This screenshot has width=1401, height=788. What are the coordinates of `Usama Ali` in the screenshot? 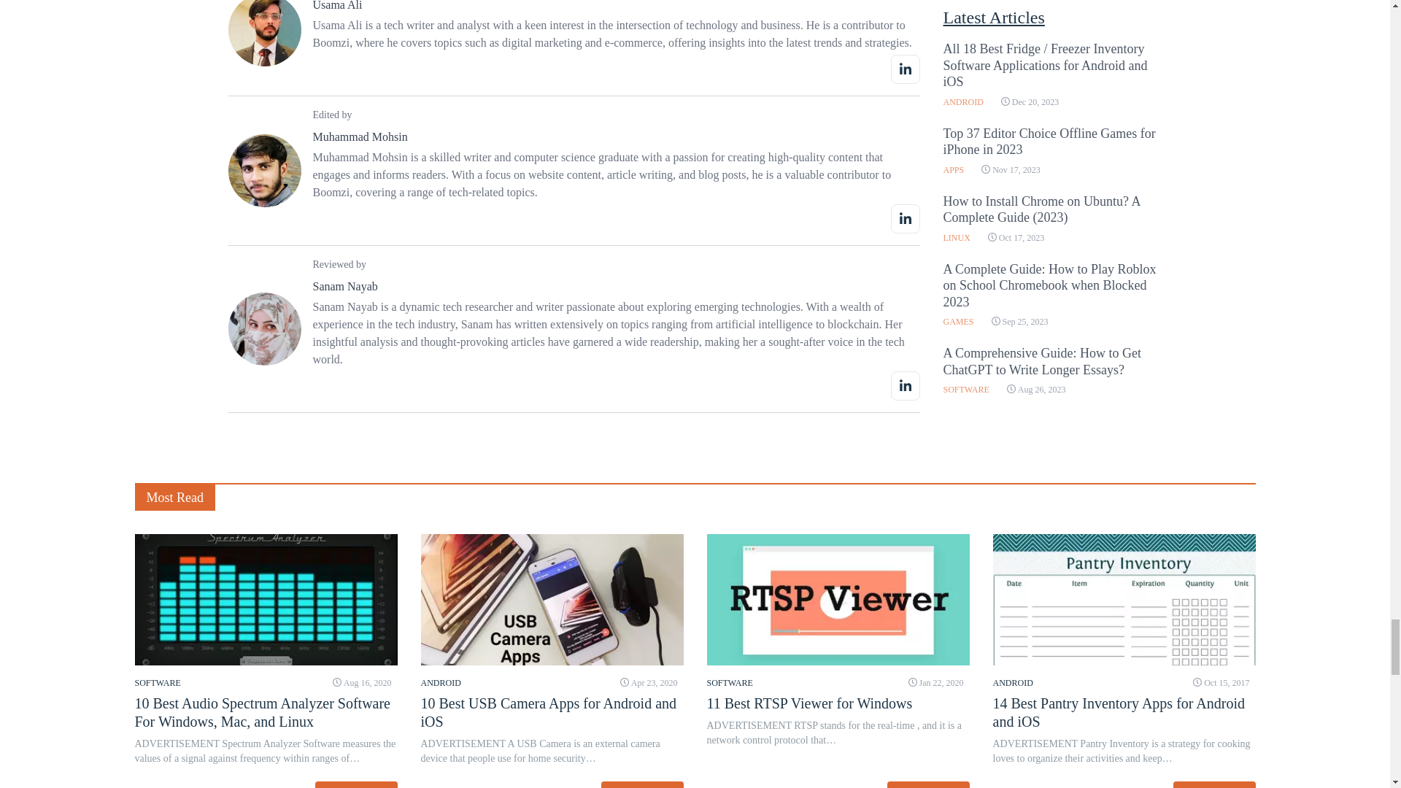 It's located at (337, 6).